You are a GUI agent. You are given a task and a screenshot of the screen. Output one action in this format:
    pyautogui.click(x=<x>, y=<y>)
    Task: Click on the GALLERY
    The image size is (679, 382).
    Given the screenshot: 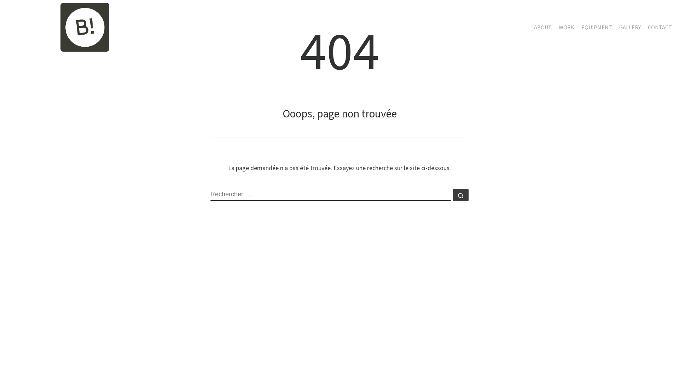 What is the action you would take?
    pyautogui.click(x=630, y=27)
    